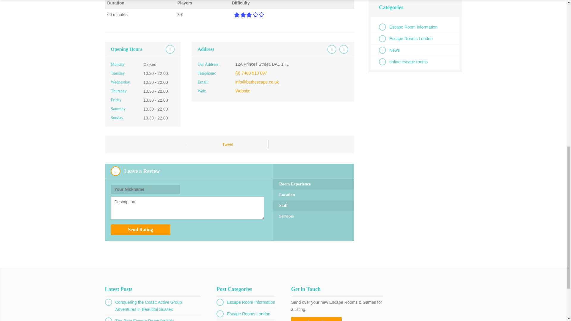 The height and width of the screenshot is (321, 571). I want to click on Website, so click(243, 91).